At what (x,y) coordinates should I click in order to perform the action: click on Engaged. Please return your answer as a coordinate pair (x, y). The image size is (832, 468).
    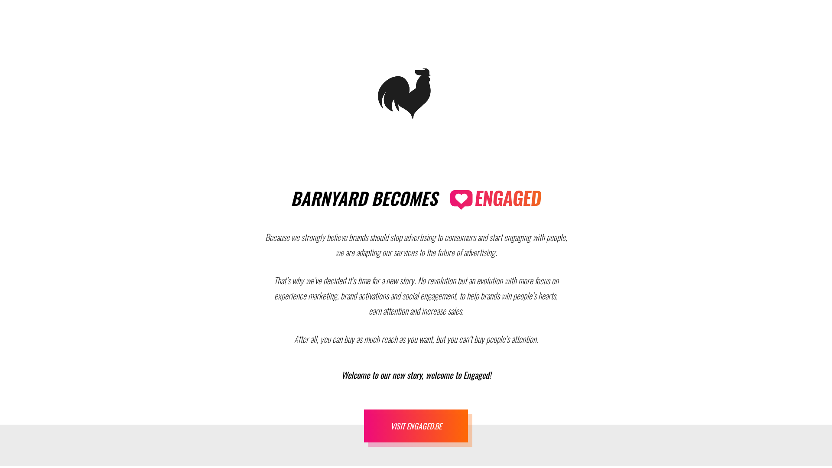
    Looking at the image, I should click on (496, 200).